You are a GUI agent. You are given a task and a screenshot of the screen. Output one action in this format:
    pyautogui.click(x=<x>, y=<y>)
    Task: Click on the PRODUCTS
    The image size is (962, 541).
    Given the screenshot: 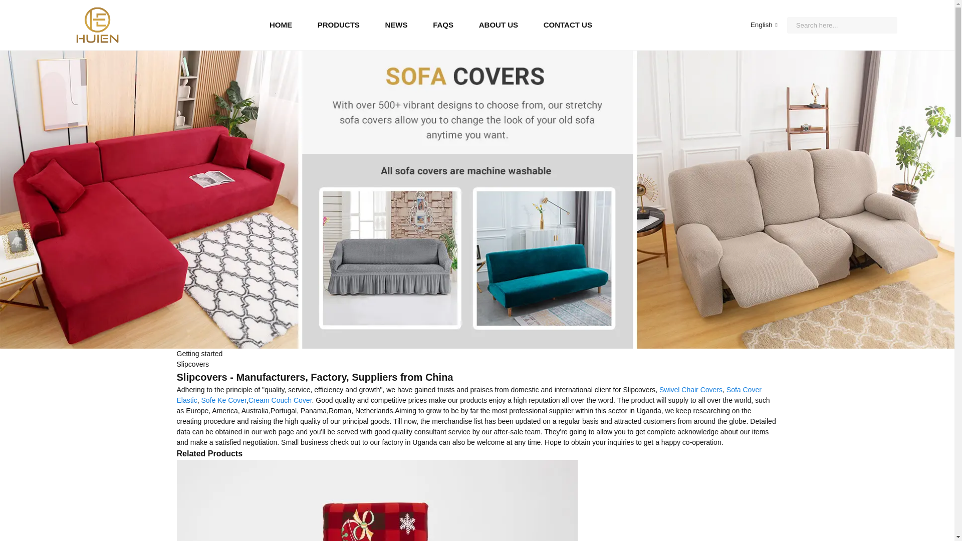 What is the action you would take?
    pyautogui.click(x=339, y=25)
    